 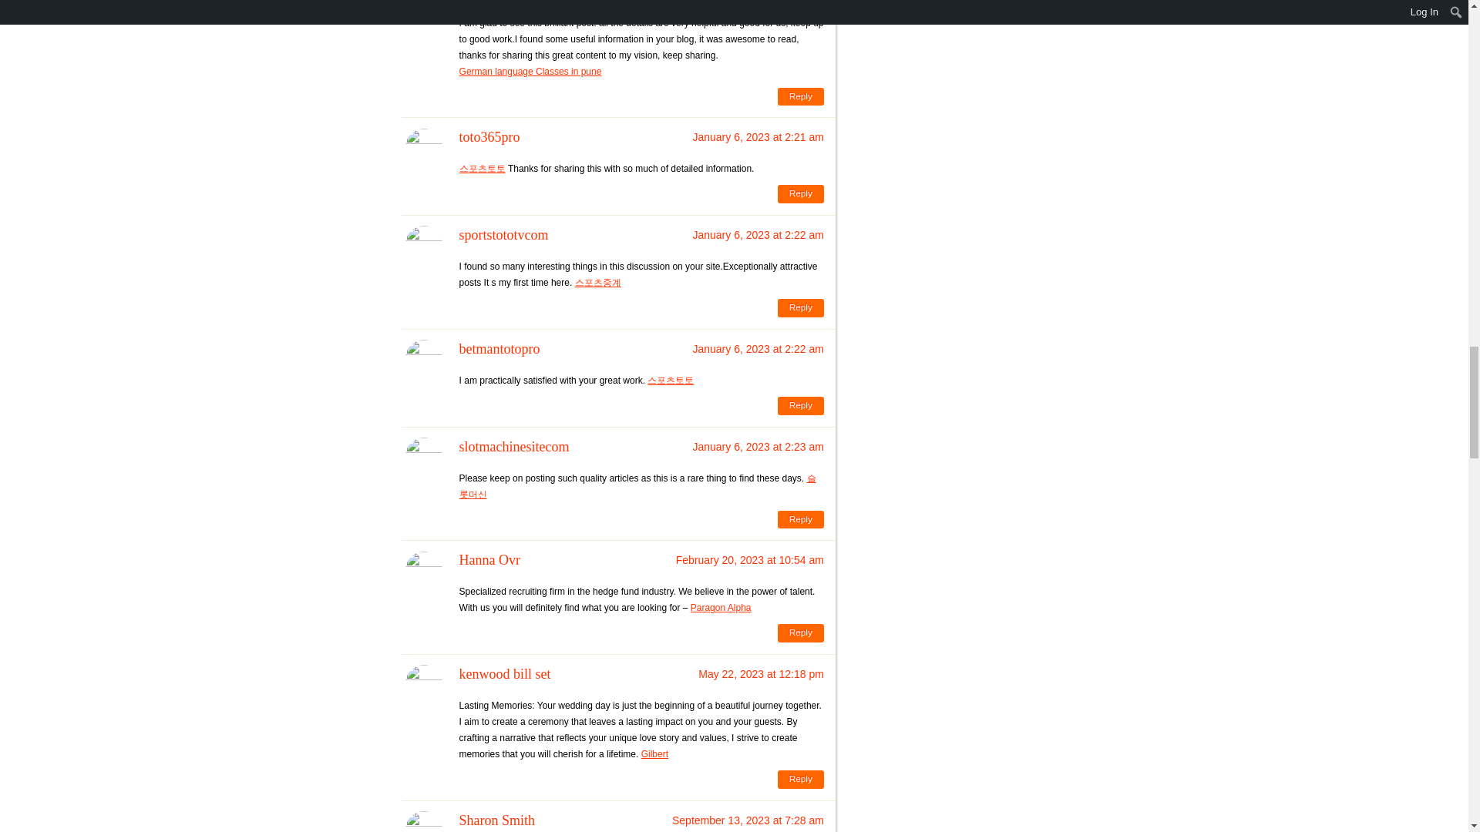 I want to click on May 22, 2023 at 12:18 pm, so click(x=762, y=674).